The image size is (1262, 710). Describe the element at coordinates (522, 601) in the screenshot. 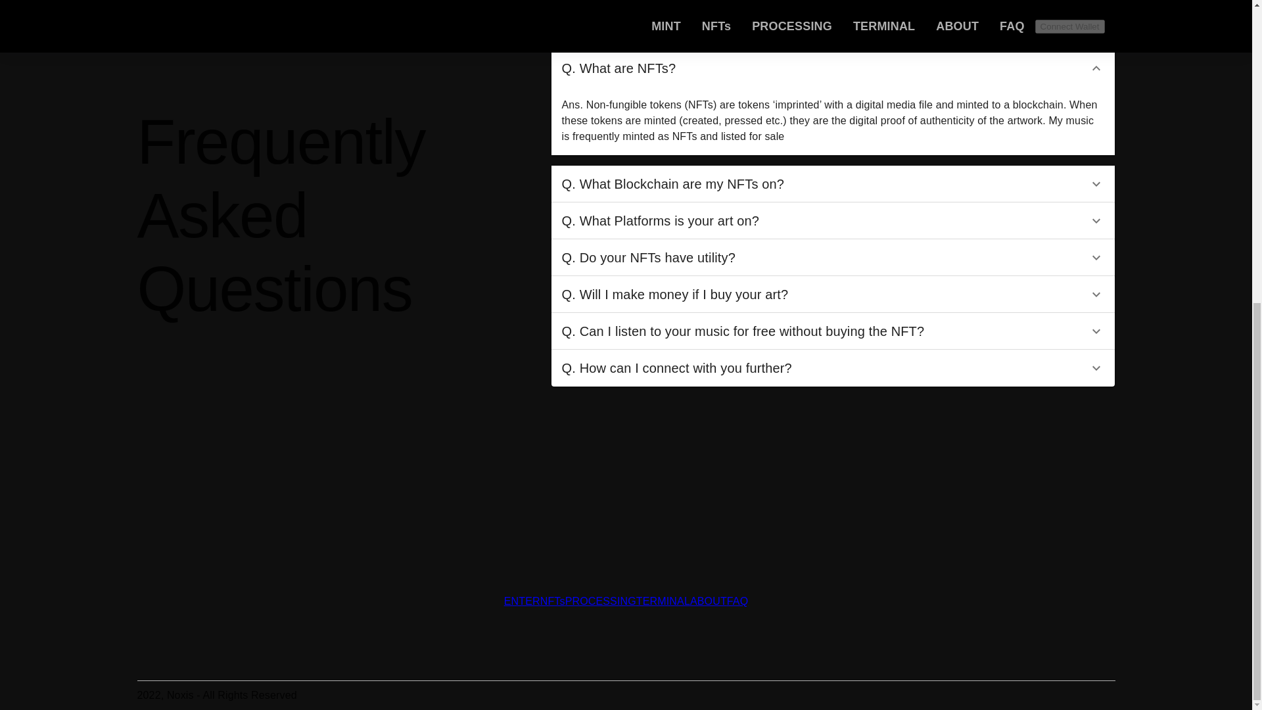

I see `ENTER` at that location.